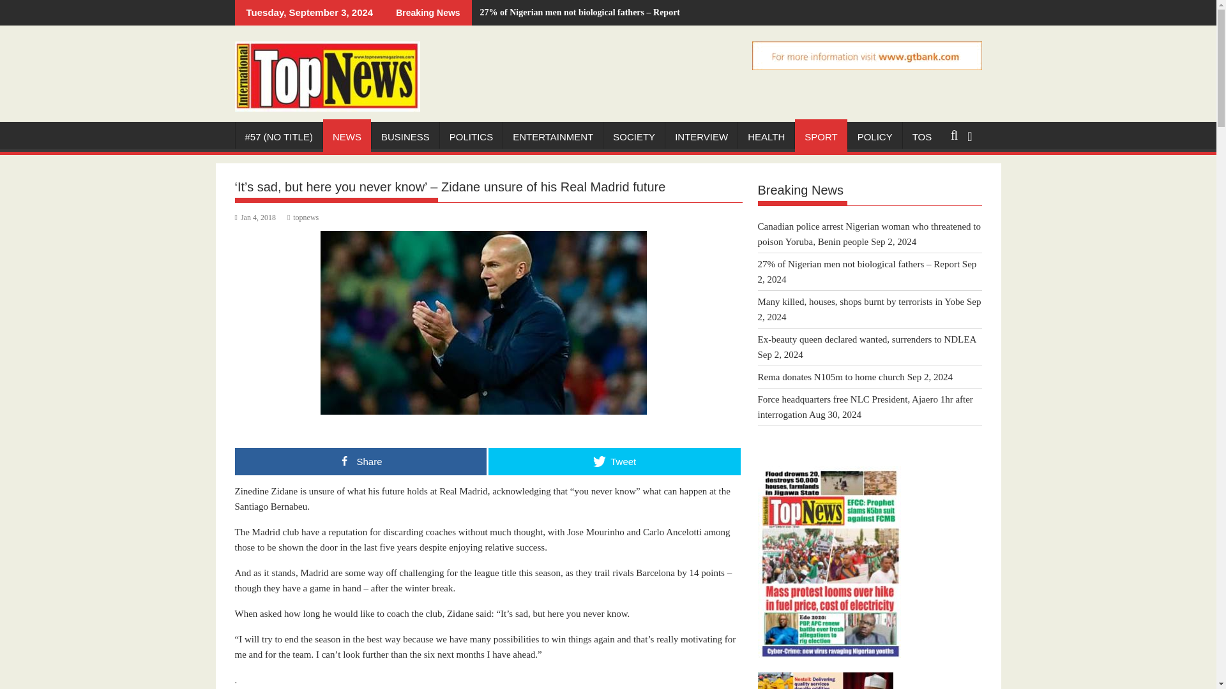 The image size is (1226, 689). I want to click on NEWS, so click(347, 137).